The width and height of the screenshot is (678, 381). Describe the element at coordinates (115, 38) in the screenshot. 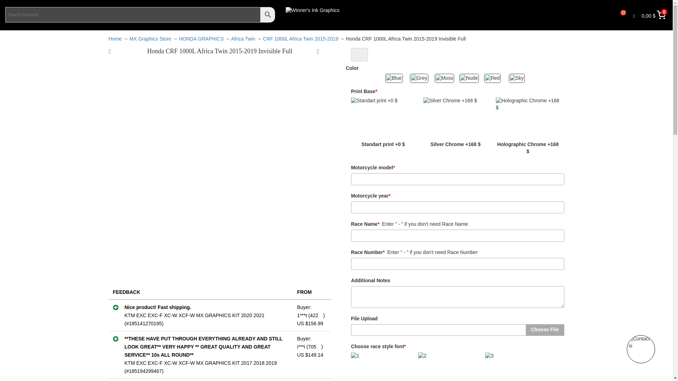

I see `Home` at that location.